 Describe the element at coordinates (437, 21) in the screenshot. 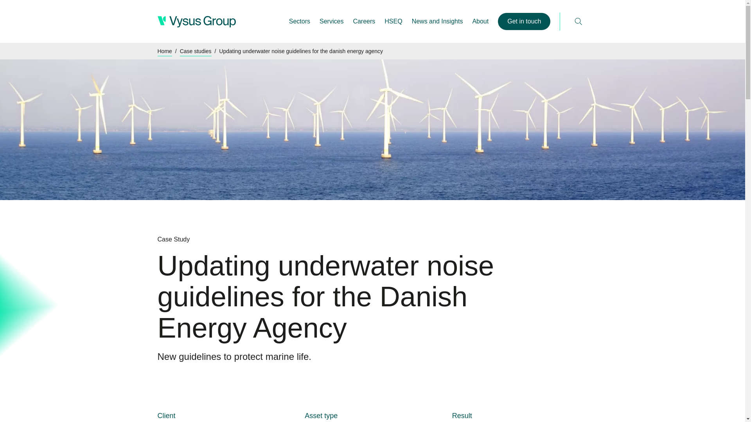

I see `News and Insights` at that location.